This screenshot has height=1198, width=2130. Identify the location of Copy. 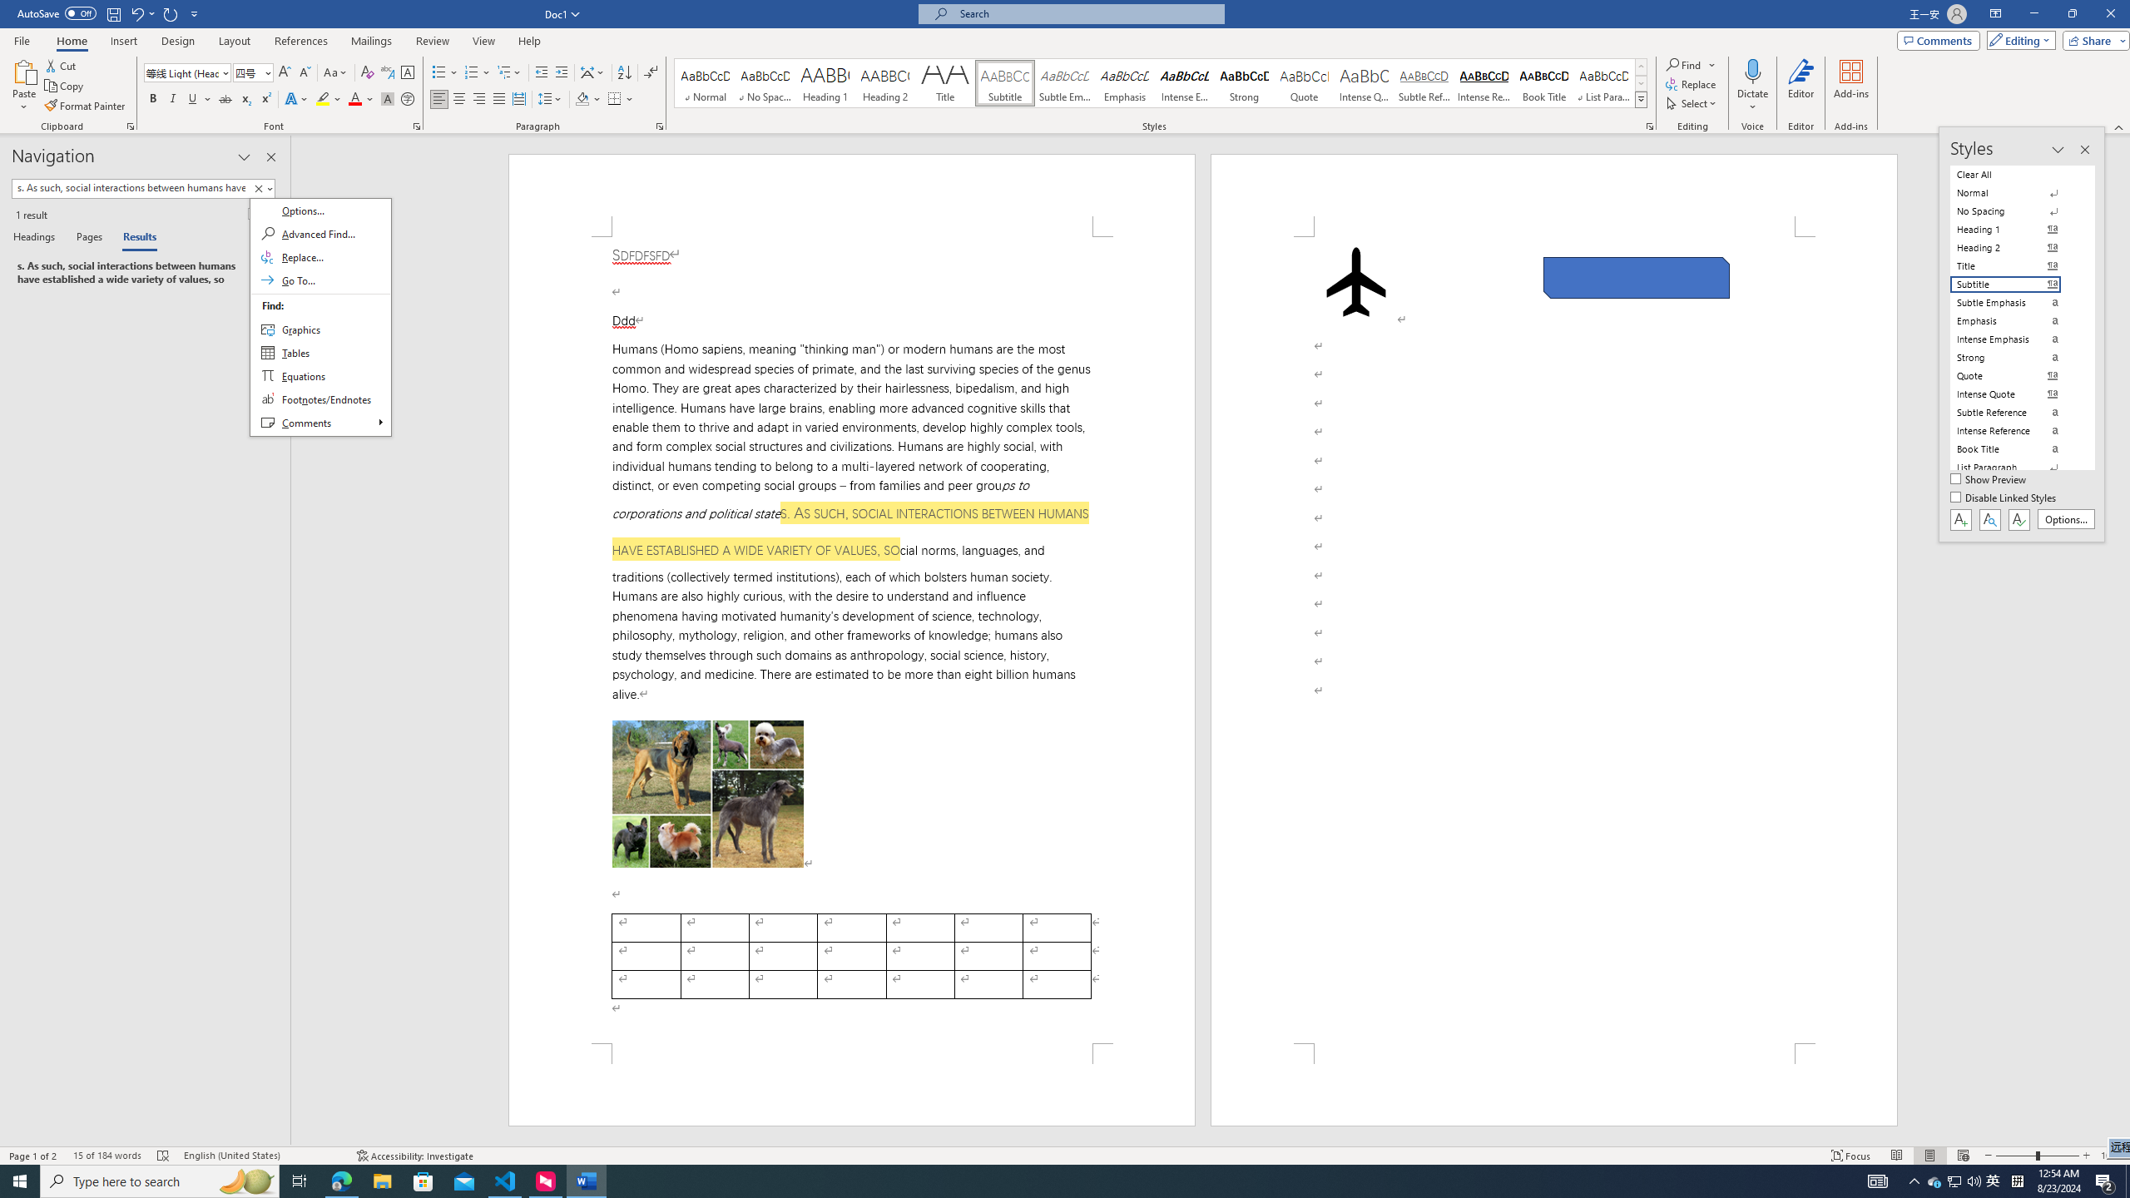
(66, 87).